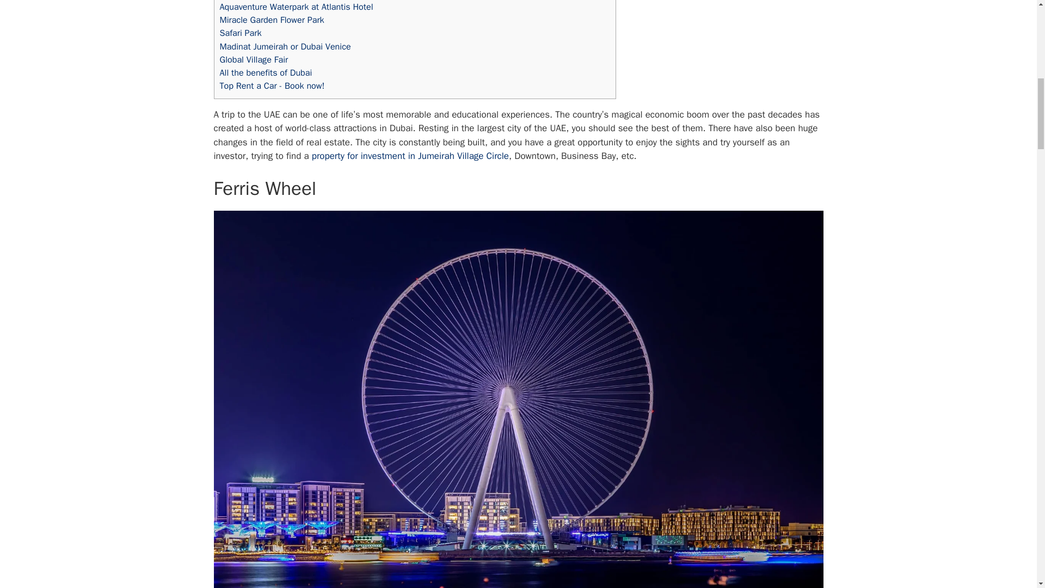  I want to click on All the benefits of Dubai, so click(266, 72).